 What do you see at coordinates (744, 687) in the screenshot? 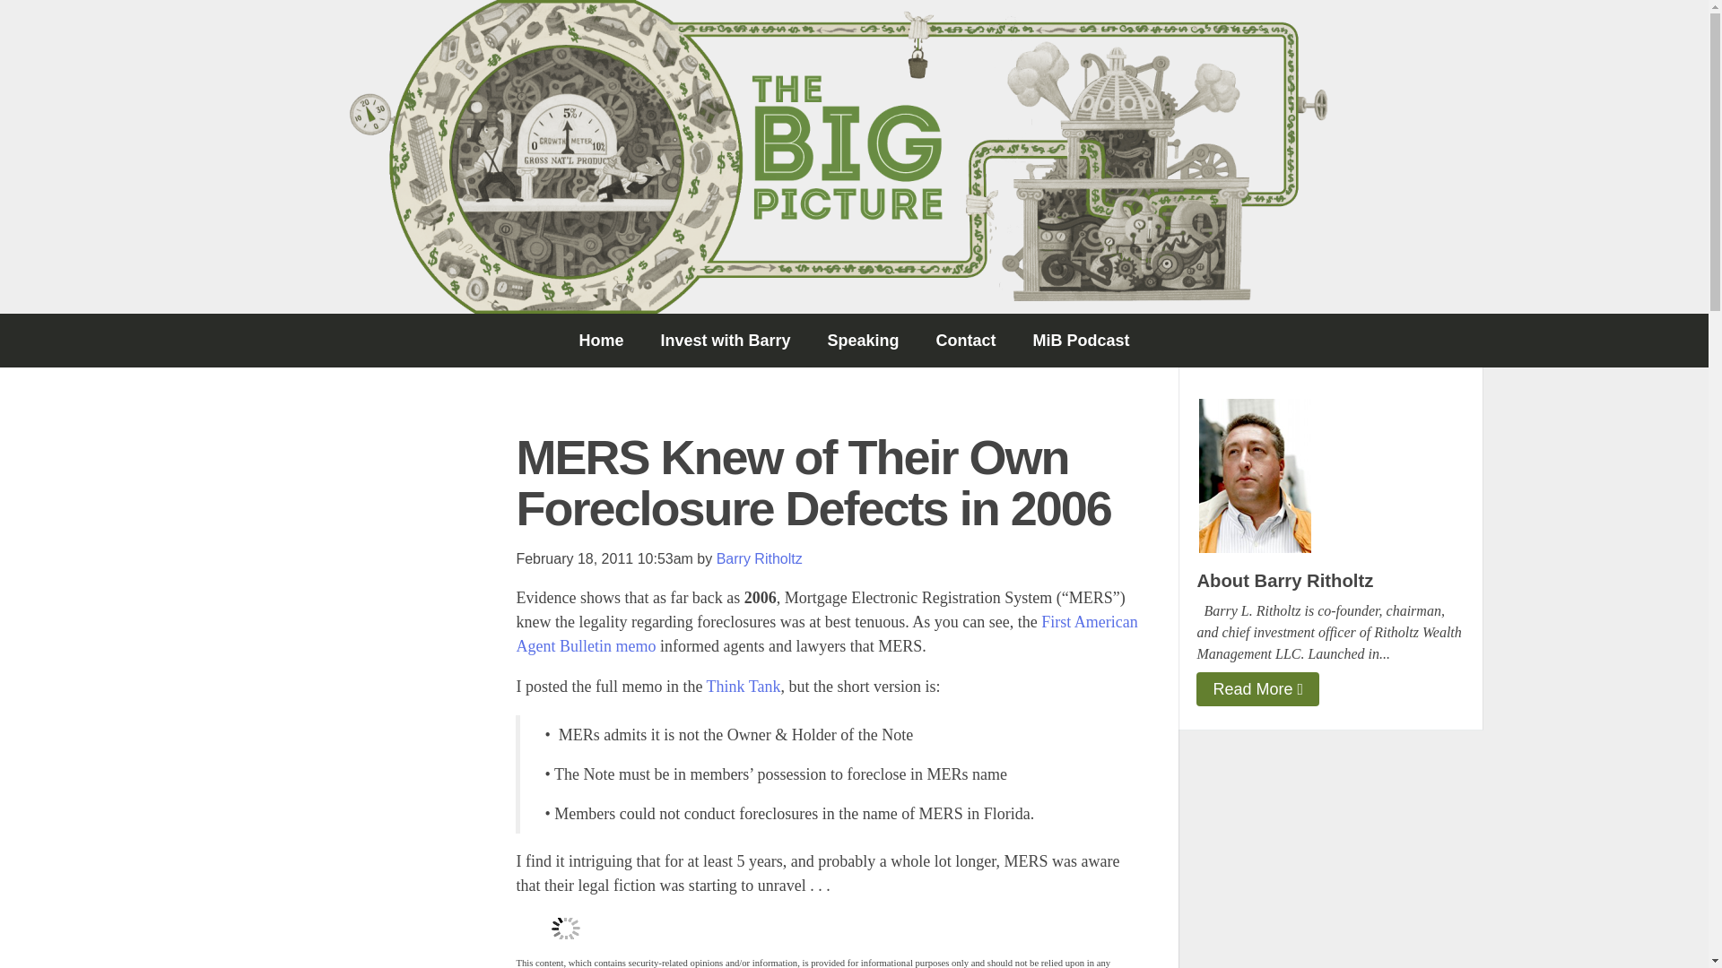
I see `Think Tank` at bounding box center [744, 687].